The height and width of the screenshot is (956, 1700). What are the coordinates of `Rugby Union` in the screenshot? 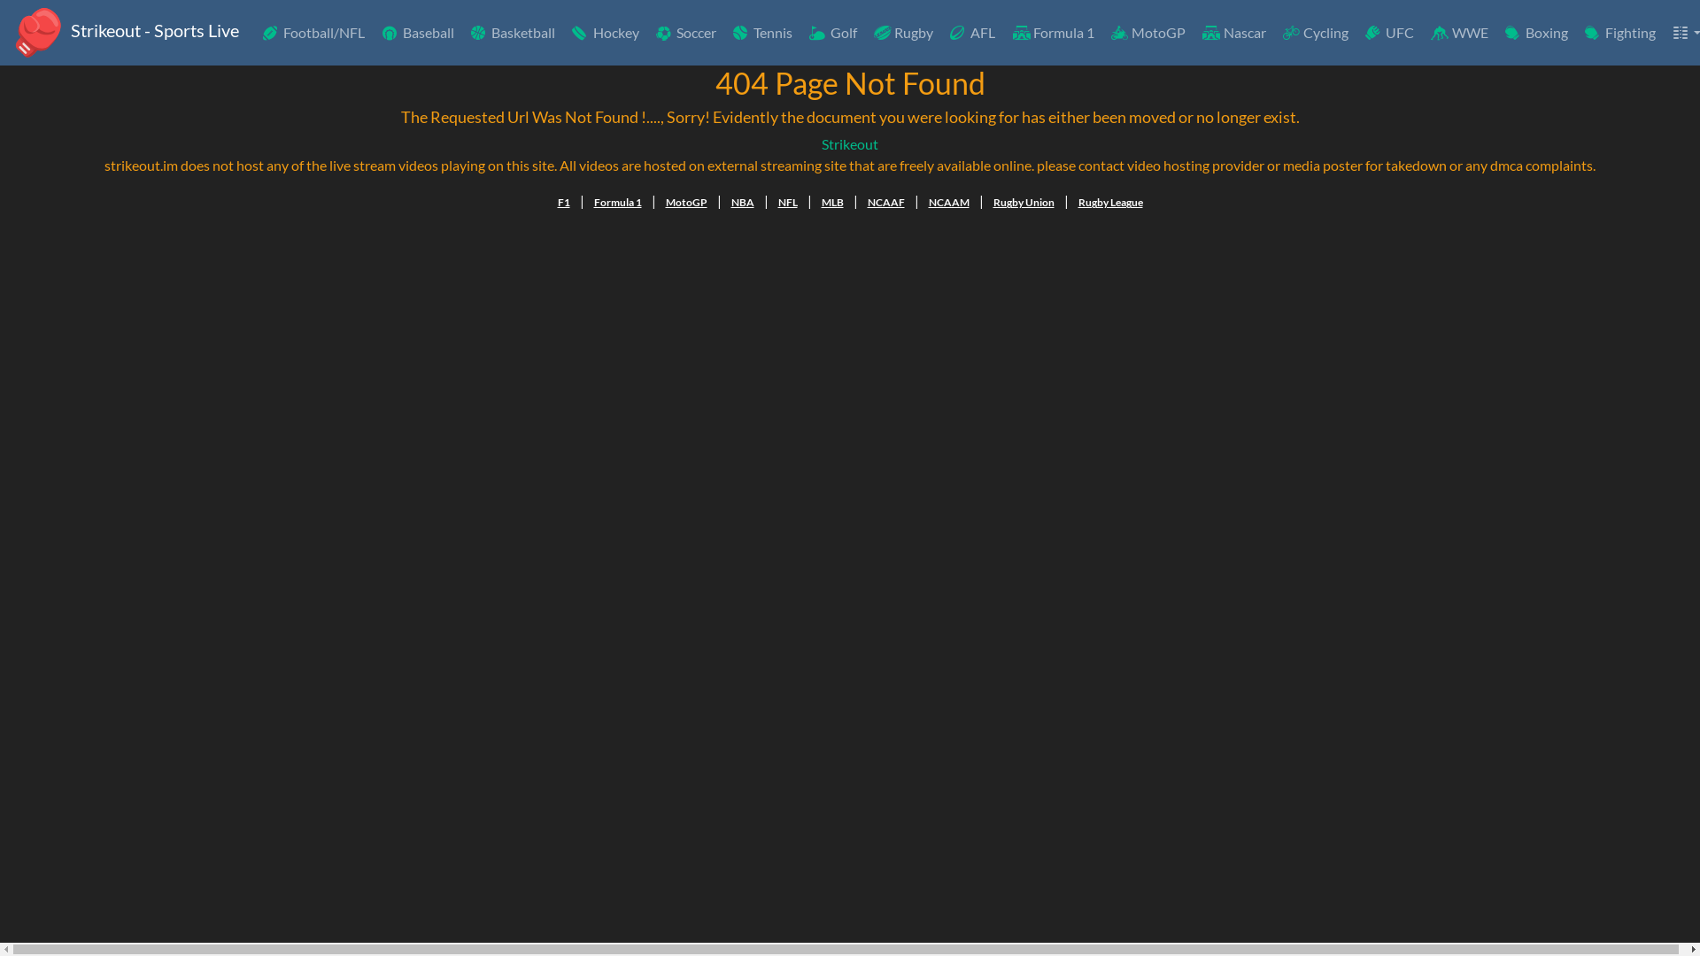 It's located at (1024, 203).